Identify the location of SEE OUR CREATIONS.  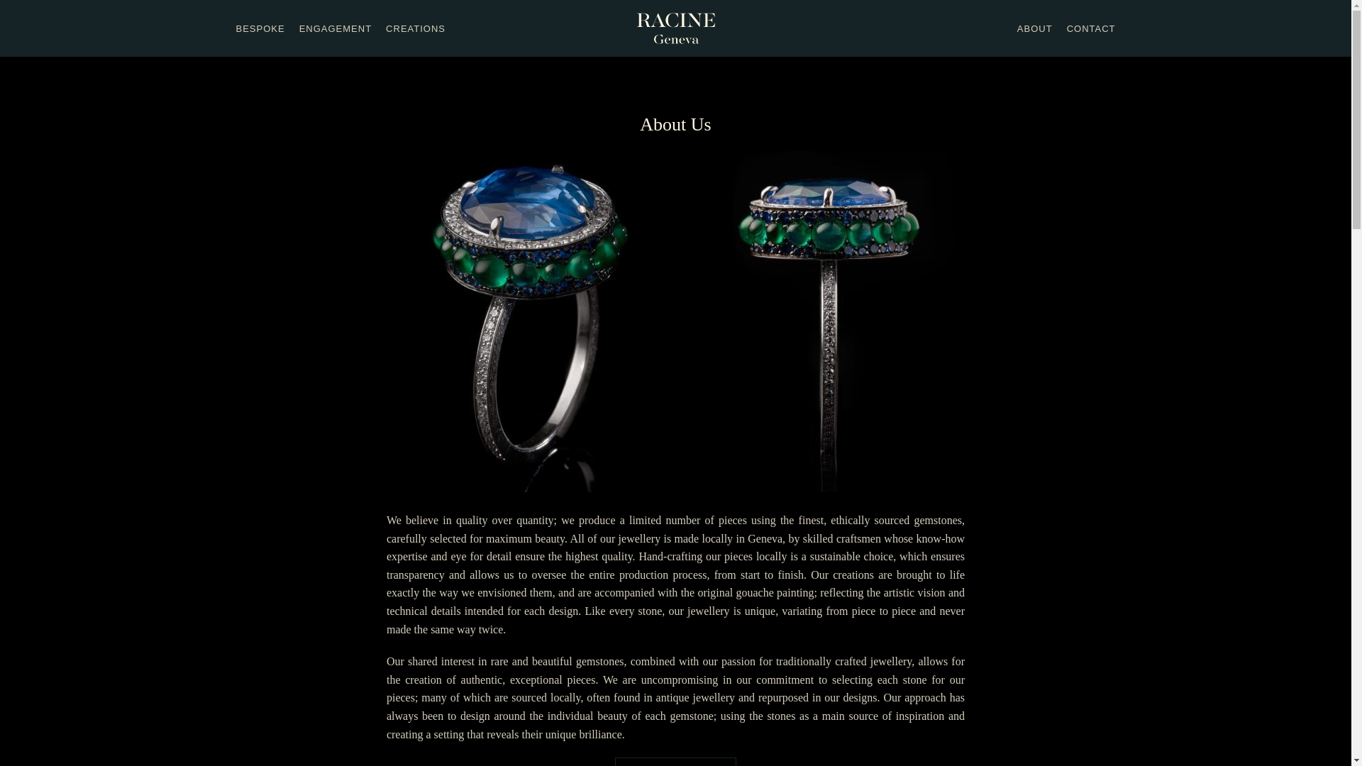
(675, 762).